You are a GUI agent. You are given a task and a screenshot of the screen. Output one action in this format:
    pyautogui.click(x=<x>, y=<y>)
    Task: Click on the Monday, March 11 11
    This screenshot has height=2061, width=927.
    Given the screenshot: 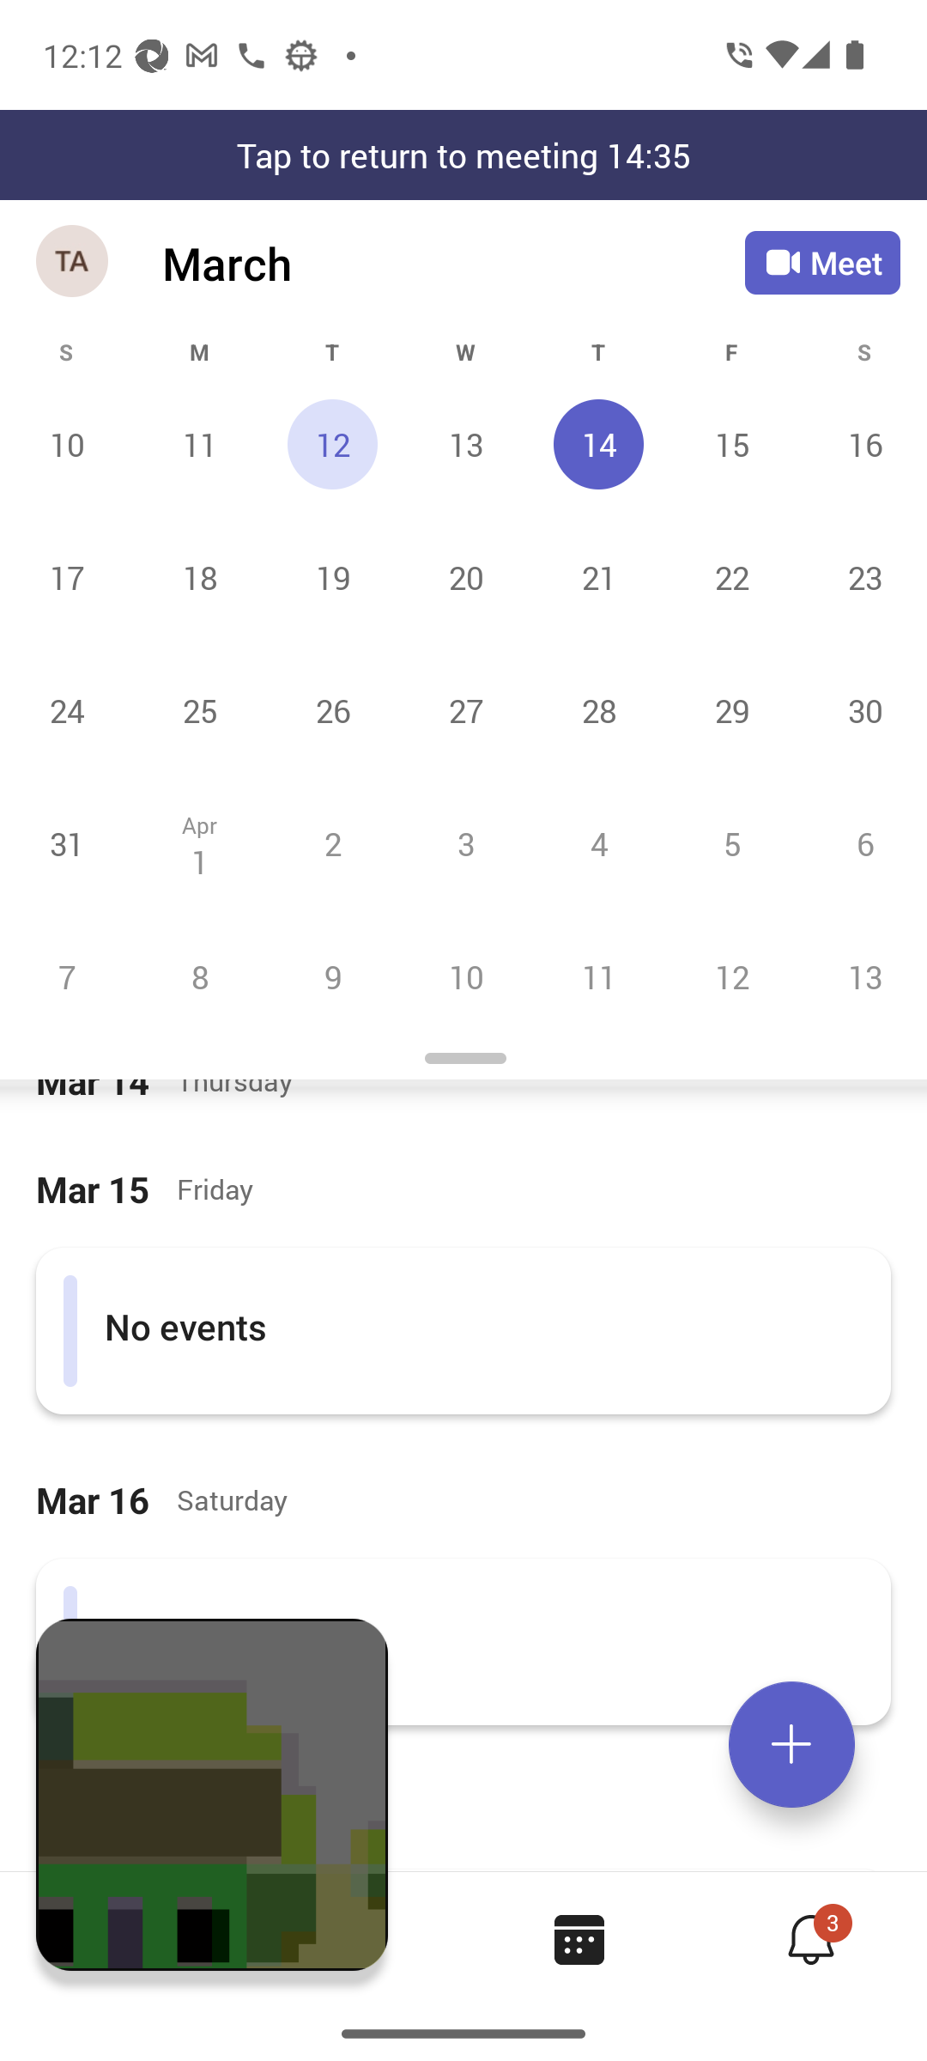 What is the action you would take?
    pyautogui.click(x=199, y=444)
    